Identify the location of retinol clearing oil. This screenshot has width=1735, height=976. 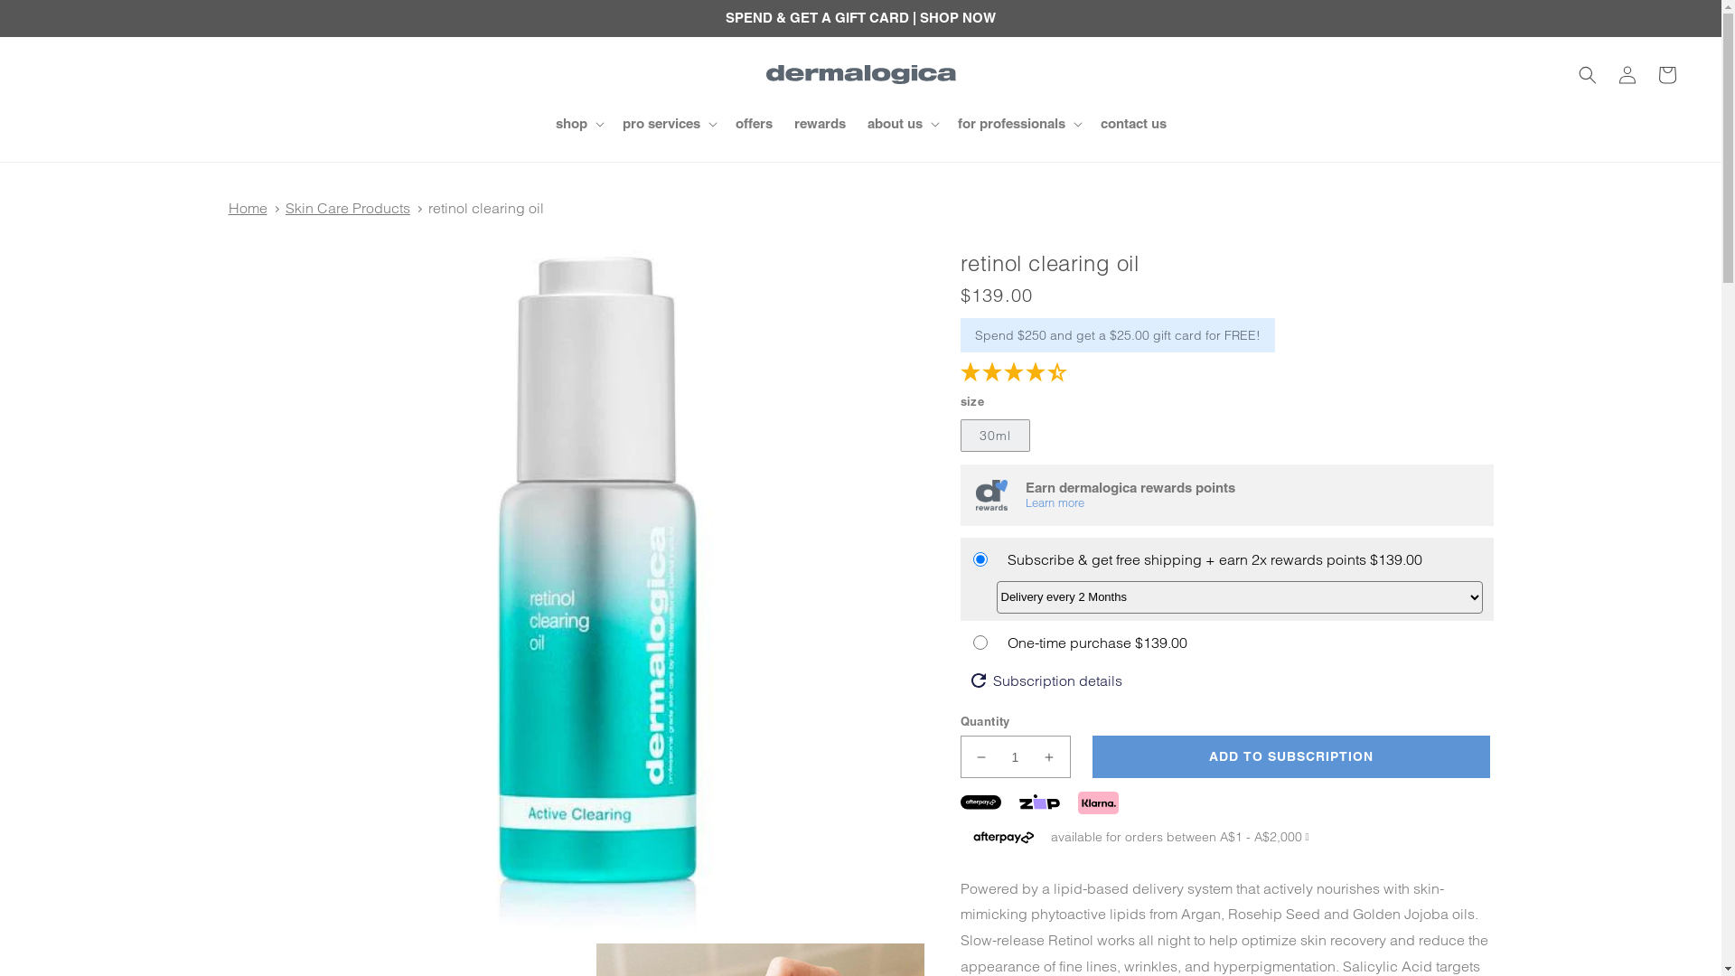
(486, 208).